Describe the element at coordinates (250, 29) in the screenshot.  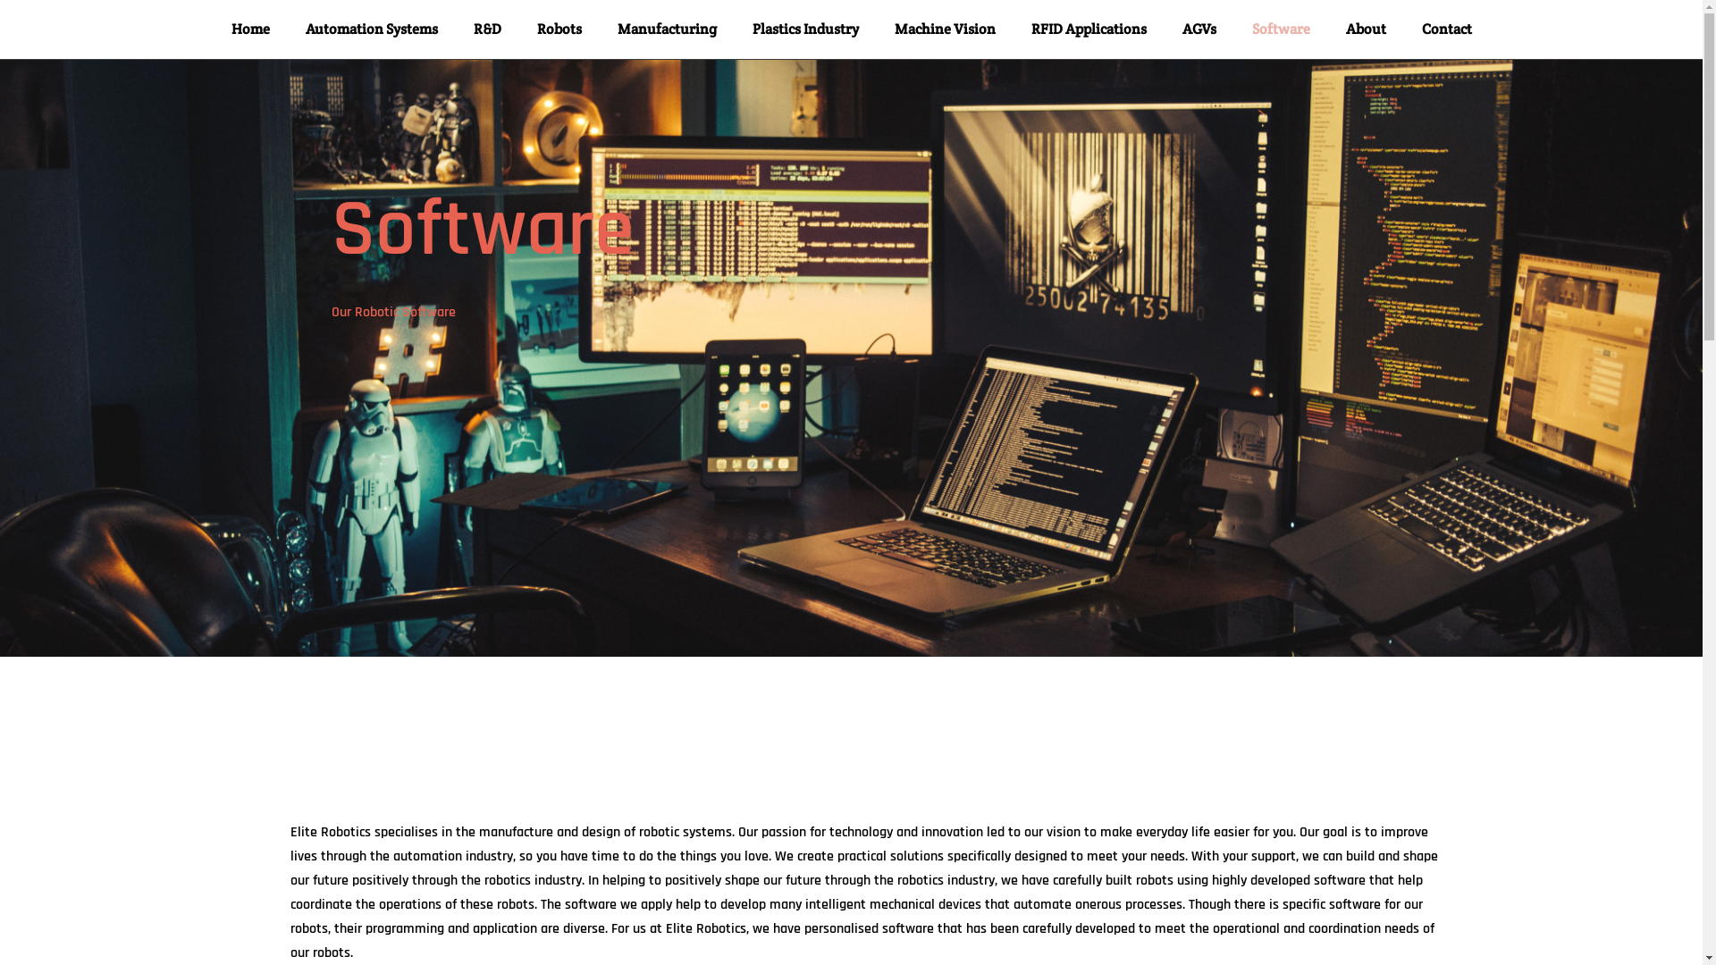
I see `Home` at that location.